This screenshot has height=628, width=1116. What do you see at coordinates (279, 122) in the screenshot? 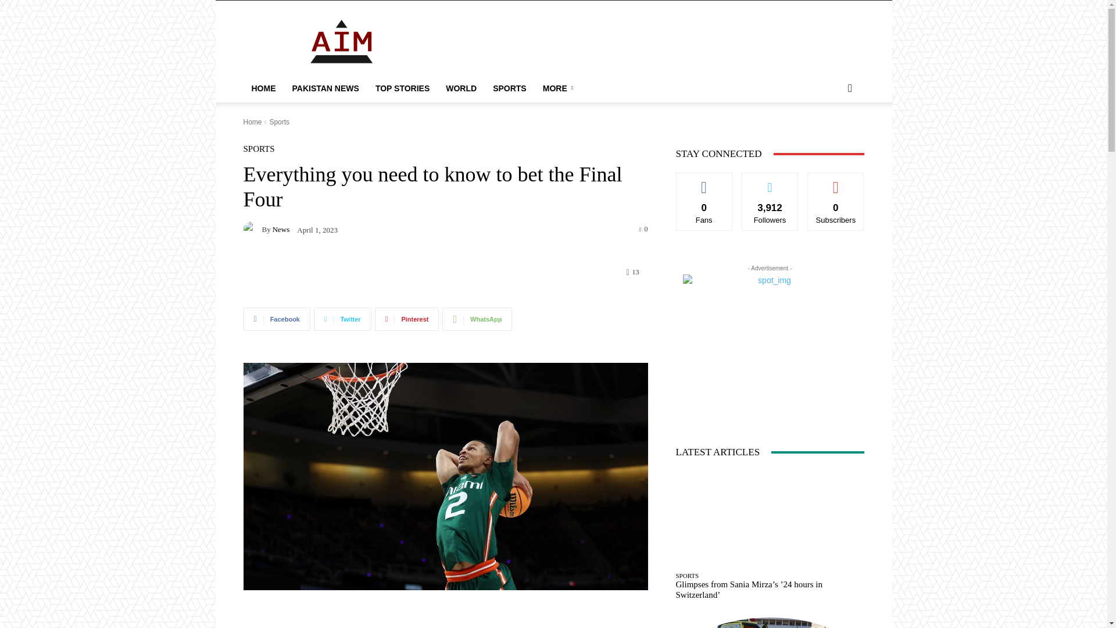
I see `View all posts in Sports` at bounding box center [279, 122].